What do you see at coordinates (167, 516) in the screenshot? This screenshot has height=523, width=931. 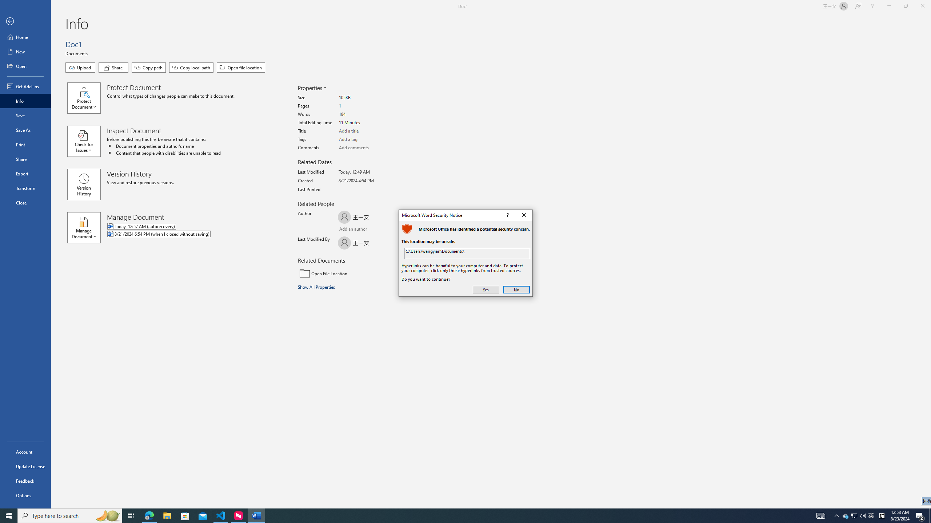 I see `File Explorer` at bounding box center [167, 516].